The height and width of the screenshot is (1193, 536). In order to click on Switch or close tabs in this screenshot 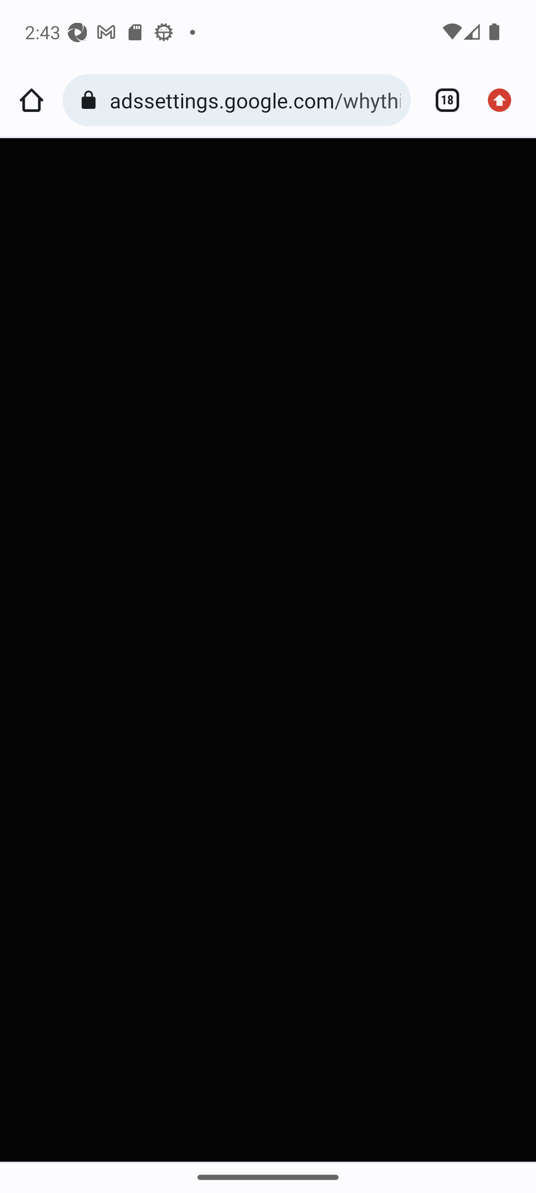, I will do `click(442, 100)`.